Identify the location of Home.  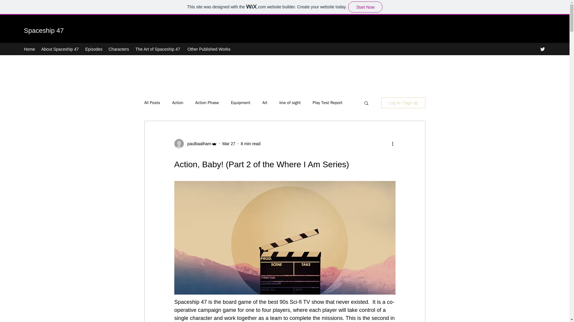
(29, 49).